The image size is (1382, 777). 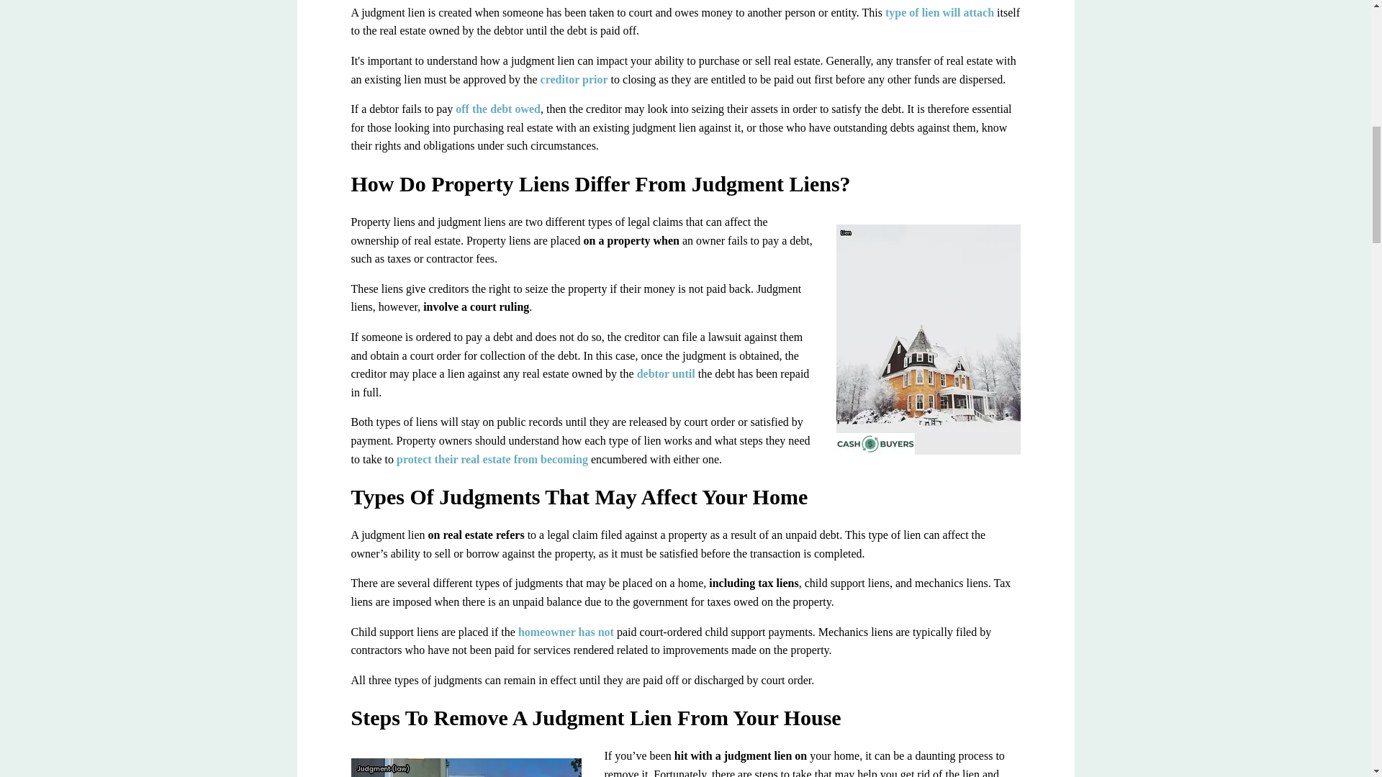 What do you see at coordinates (566, 632) in the screenshot?
I see `homeowner has not` at bounding box center [566, 632].